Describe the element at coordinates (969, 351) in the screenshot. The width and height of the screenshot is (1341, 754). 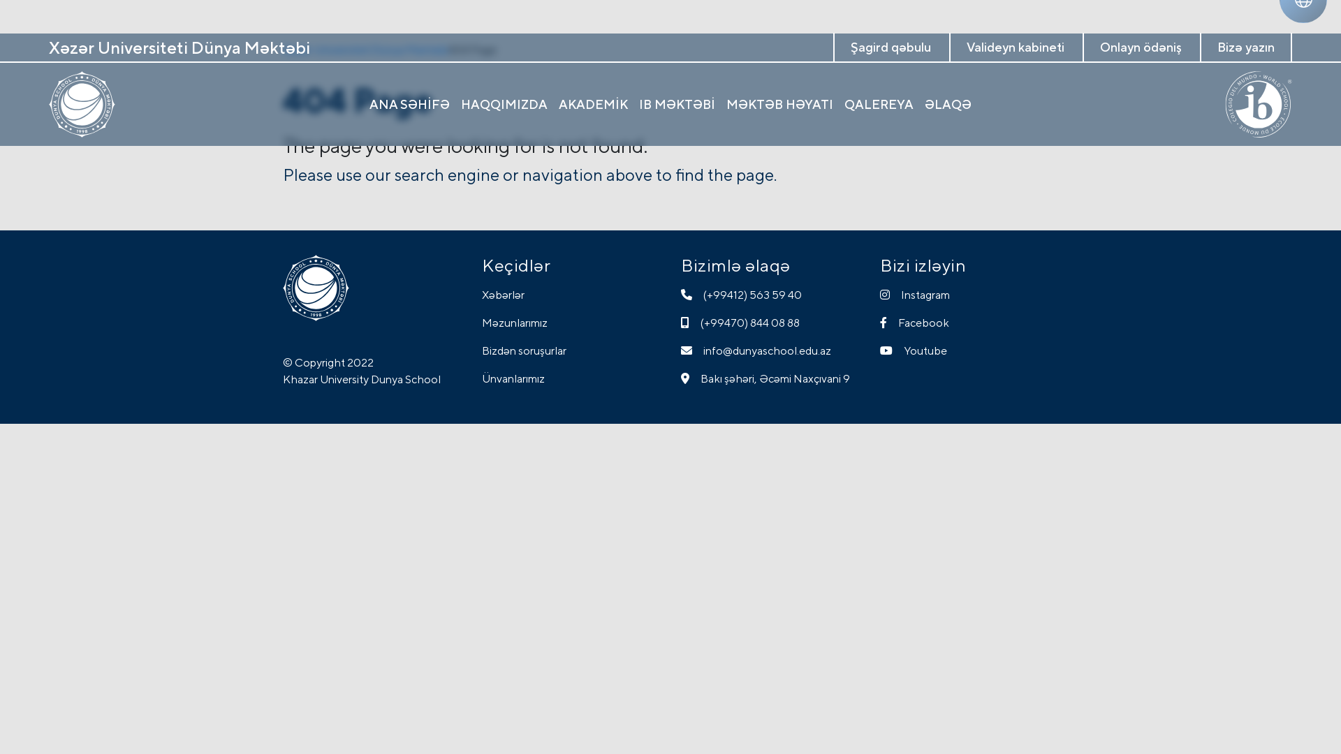
I see `Youtube` at that location.